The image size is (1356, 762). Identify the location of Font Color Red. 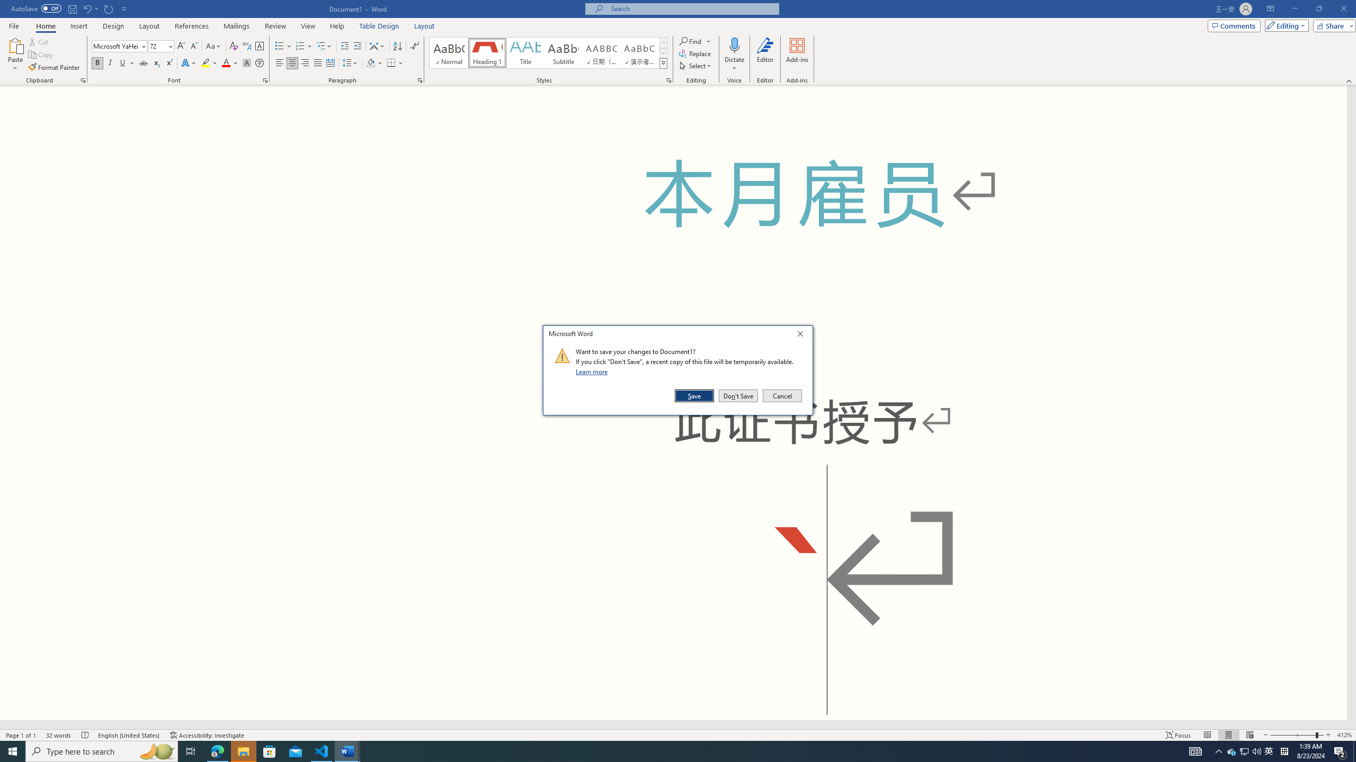
(226, 63).